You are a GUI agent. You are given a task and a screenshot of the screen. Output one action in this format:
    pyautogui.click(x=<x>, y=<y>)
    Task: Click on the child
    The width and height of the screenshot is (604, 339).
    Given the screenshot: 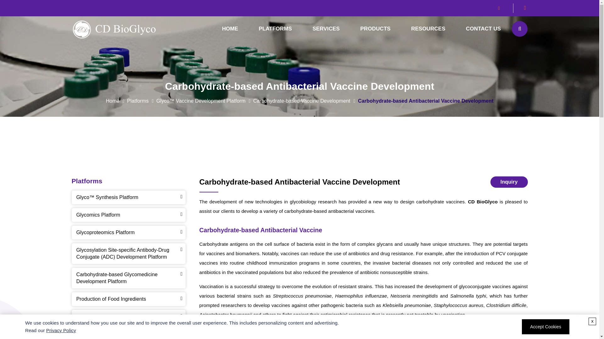 What is the action you would take?
    pyautogui.click(x=275, y=29)
    